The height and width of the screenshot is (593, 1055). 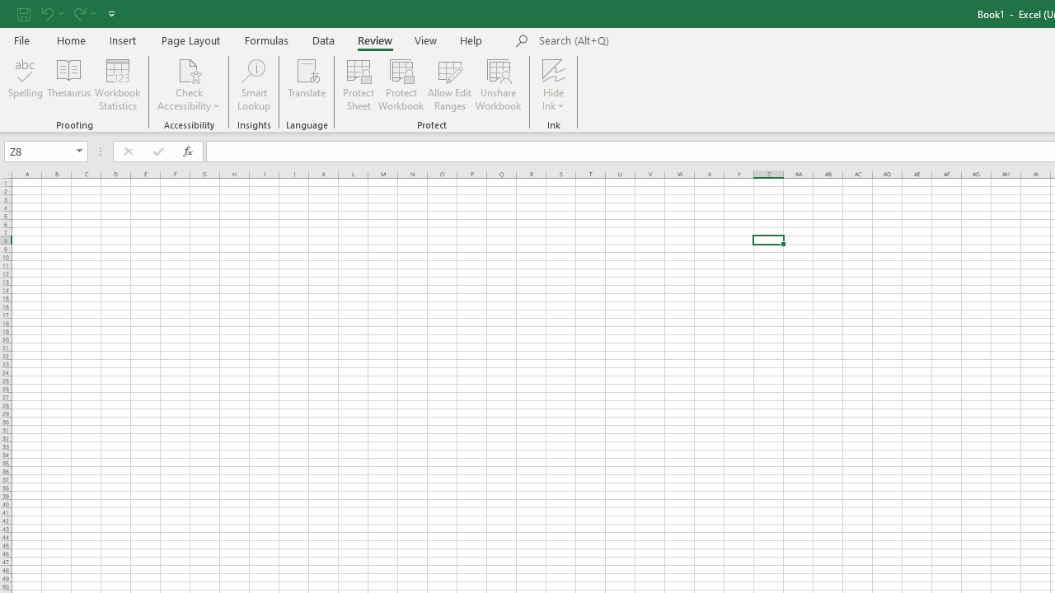 I want to click on Spelling..., so click(x=26, y=84).